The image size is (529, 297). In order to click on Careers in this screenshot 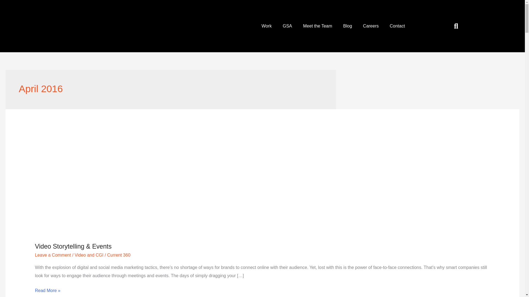, I will do `click(371, 26)`.